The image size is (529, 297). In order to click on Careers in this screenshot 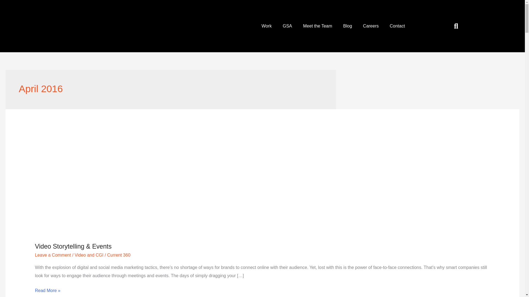, I will do `click(371, 26)`.